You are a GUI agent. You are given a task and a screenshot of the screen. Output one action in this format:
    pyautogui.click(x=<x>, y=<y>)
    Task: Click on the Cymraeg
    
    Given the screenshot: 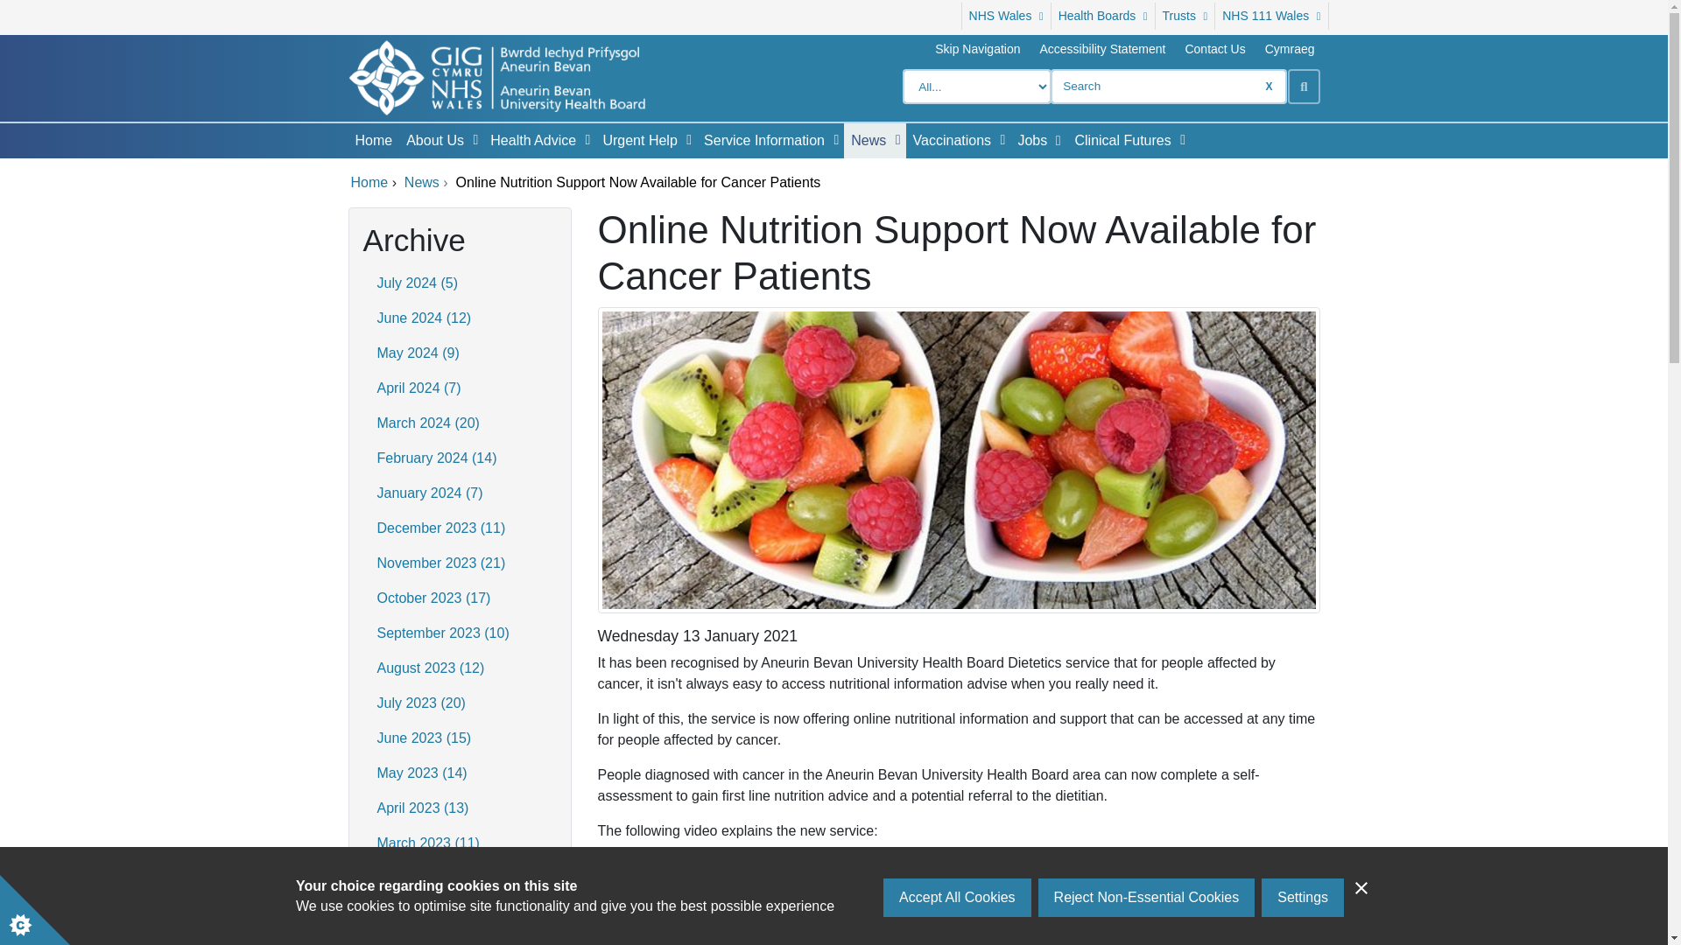 What is the action you would take?
    pyautogui.click(x=1290, y=49)
    